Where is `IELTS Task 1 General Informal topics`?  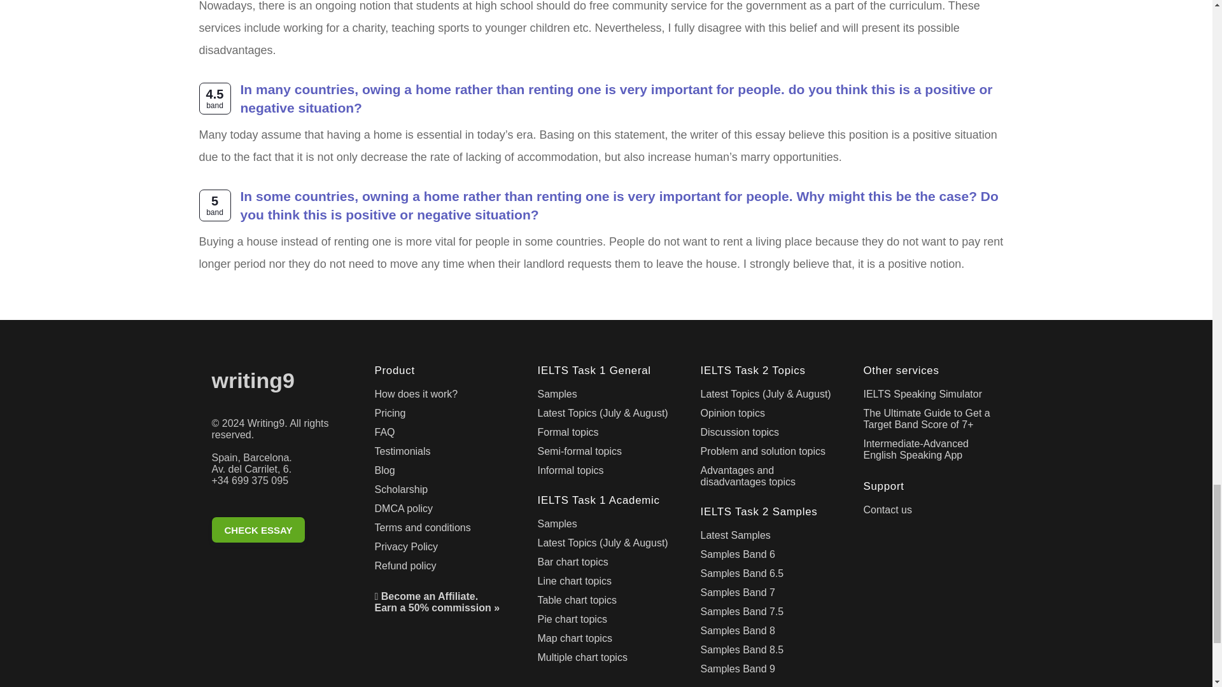 IELTS Task 1 General Informal topics is located at coordinates (606, 473).